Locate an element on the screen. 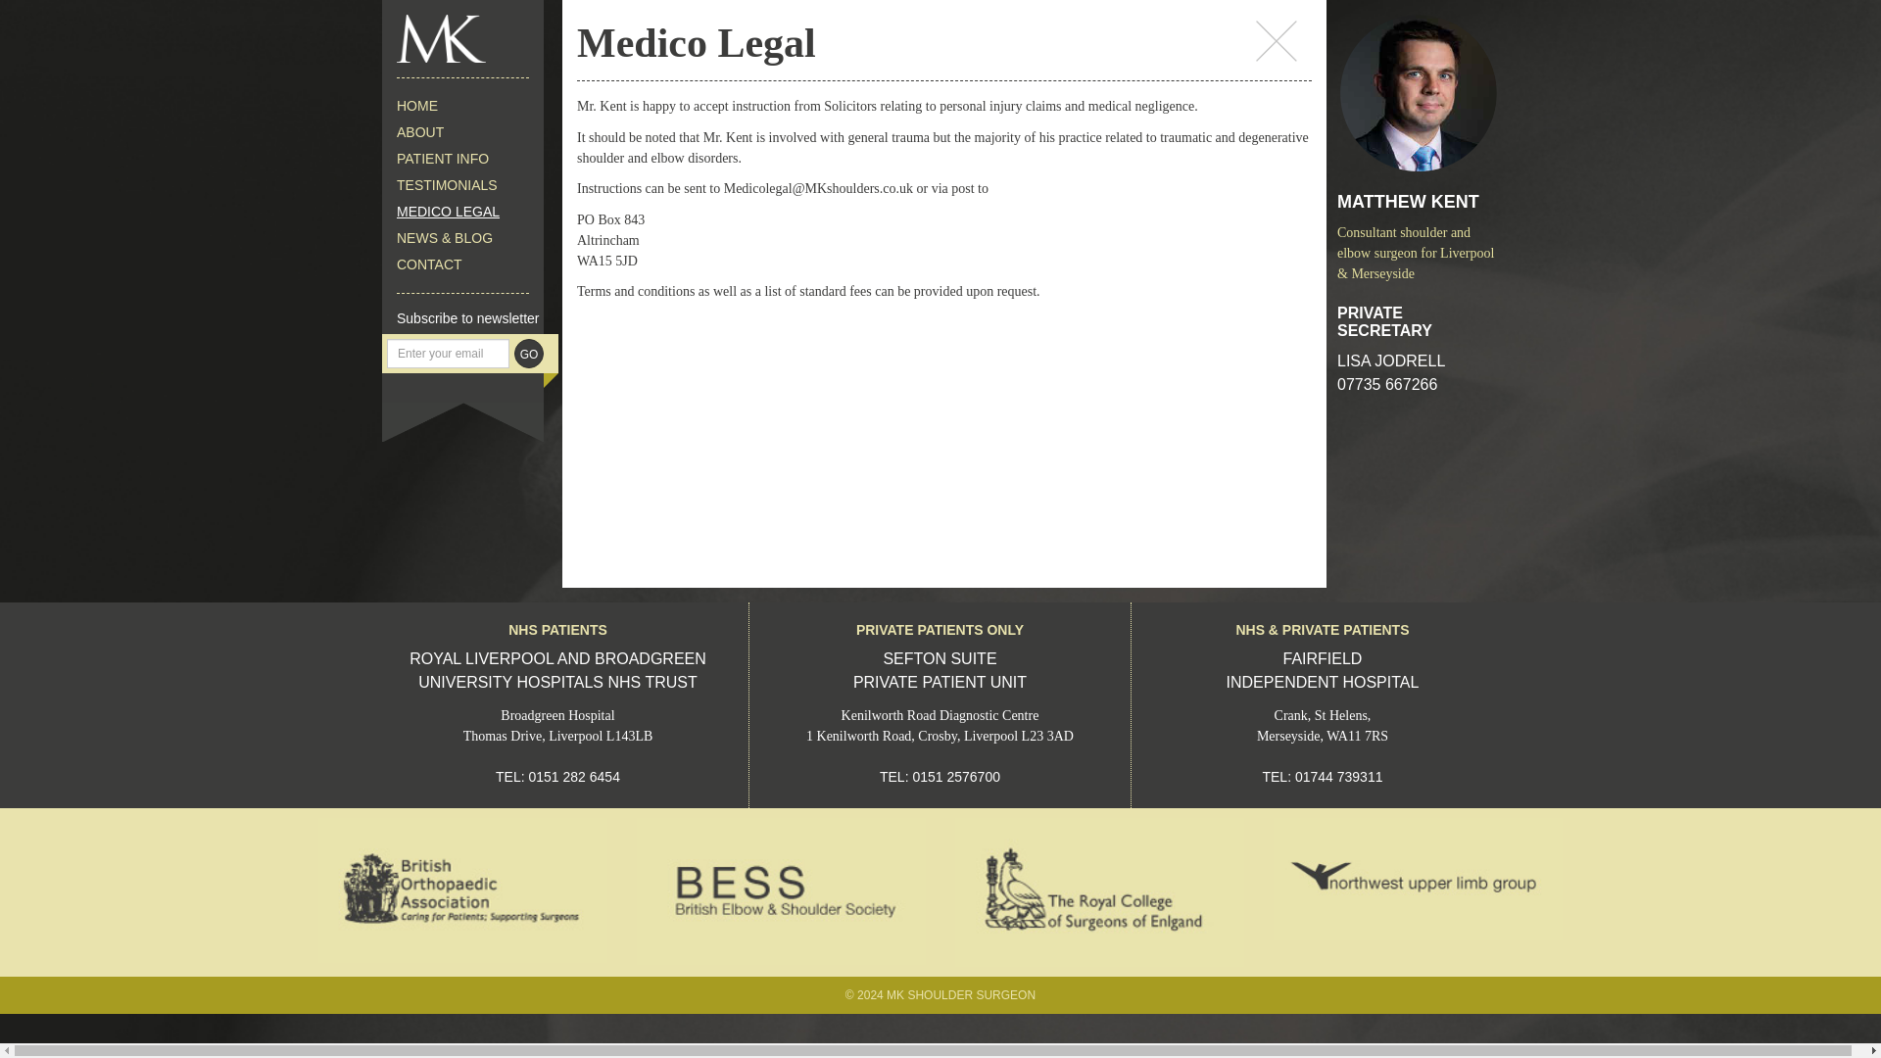  MEDICO LEGAL is located at coordinates (528, 353).